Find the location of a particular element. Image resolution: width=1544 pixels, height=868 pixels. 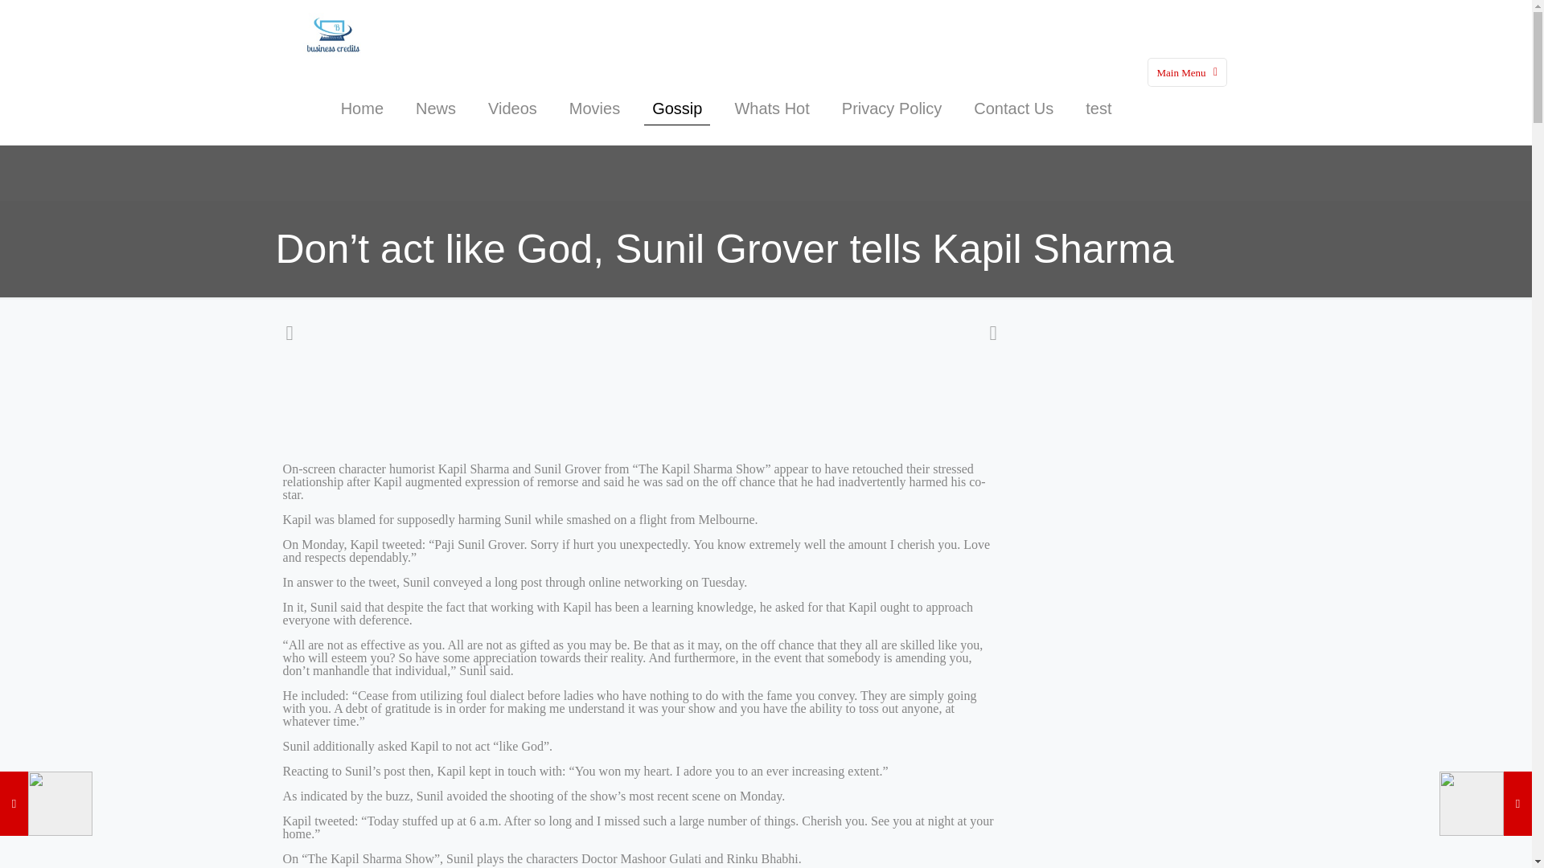

Whats Hot is located at coordinates (770, 108).